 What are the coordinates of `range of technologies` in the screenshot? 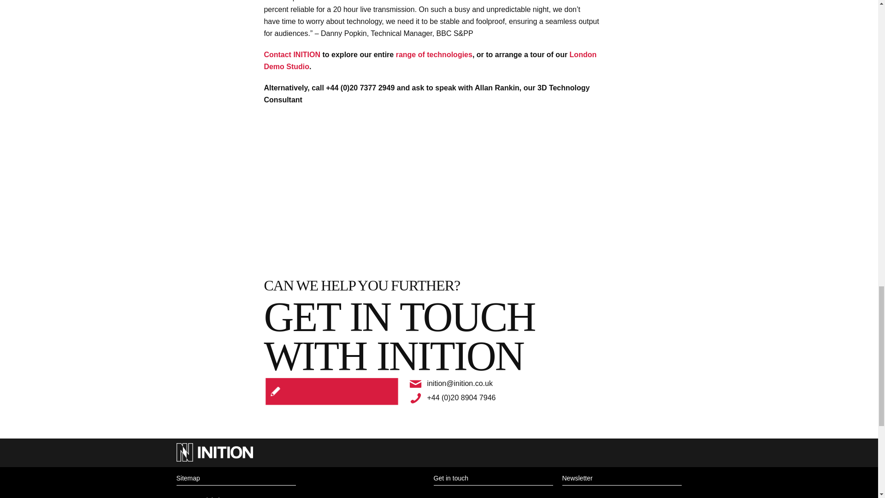 It's located at (434, 54).